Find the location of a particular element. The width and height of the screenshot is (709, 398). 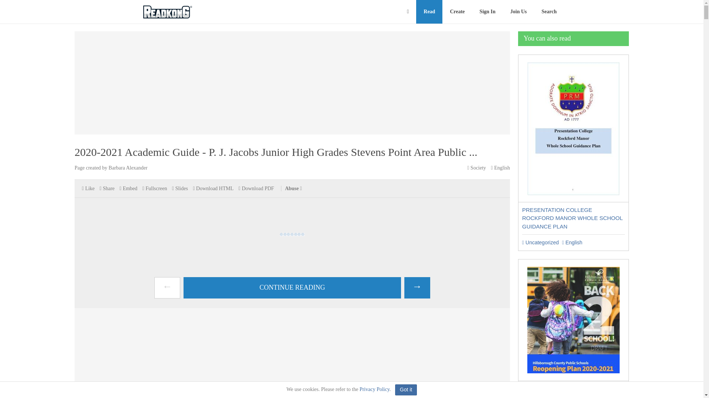

Embed is located at coordinates (129, 189).